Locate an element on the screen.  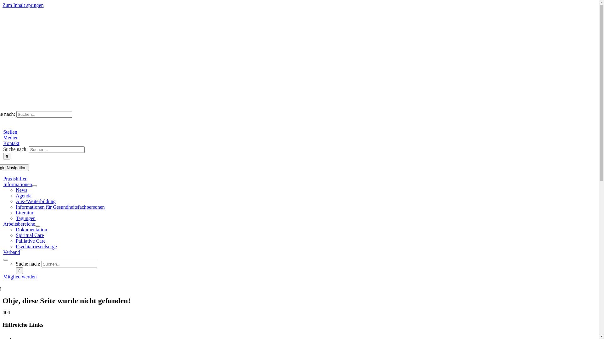
Literatur is located at coordinates (25, 213).